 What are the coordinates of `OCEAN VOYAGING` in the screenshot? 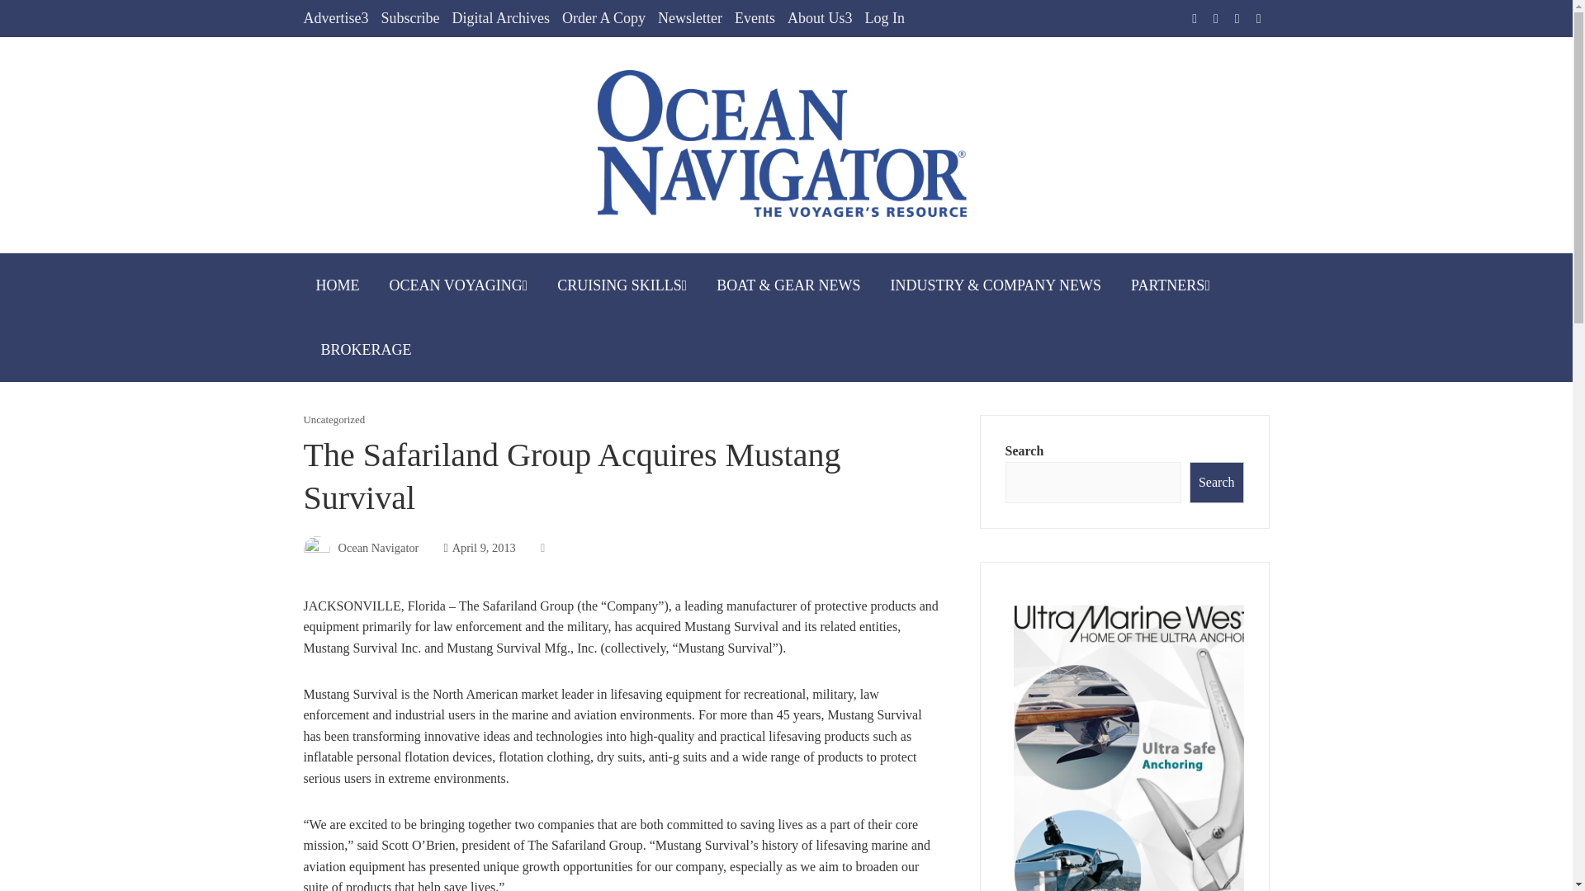 It's located at (458, 285).